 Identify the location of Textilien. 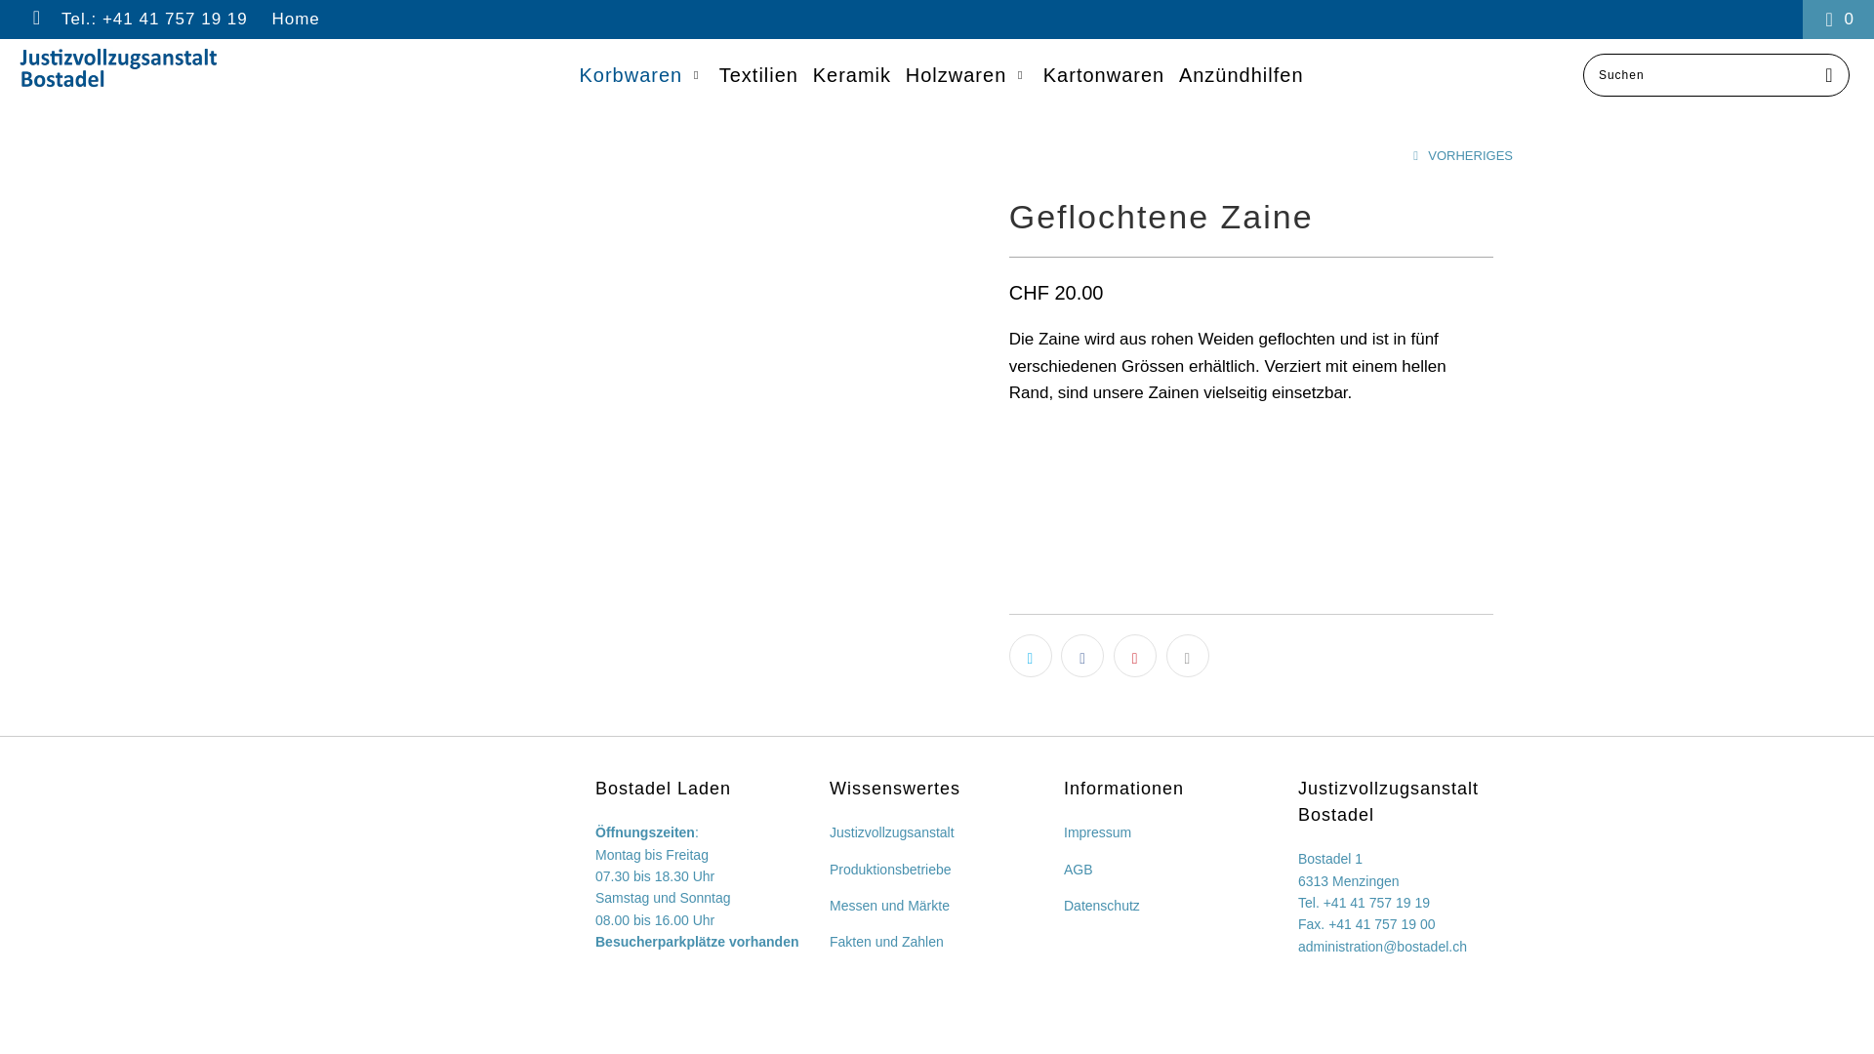
(759, 76).